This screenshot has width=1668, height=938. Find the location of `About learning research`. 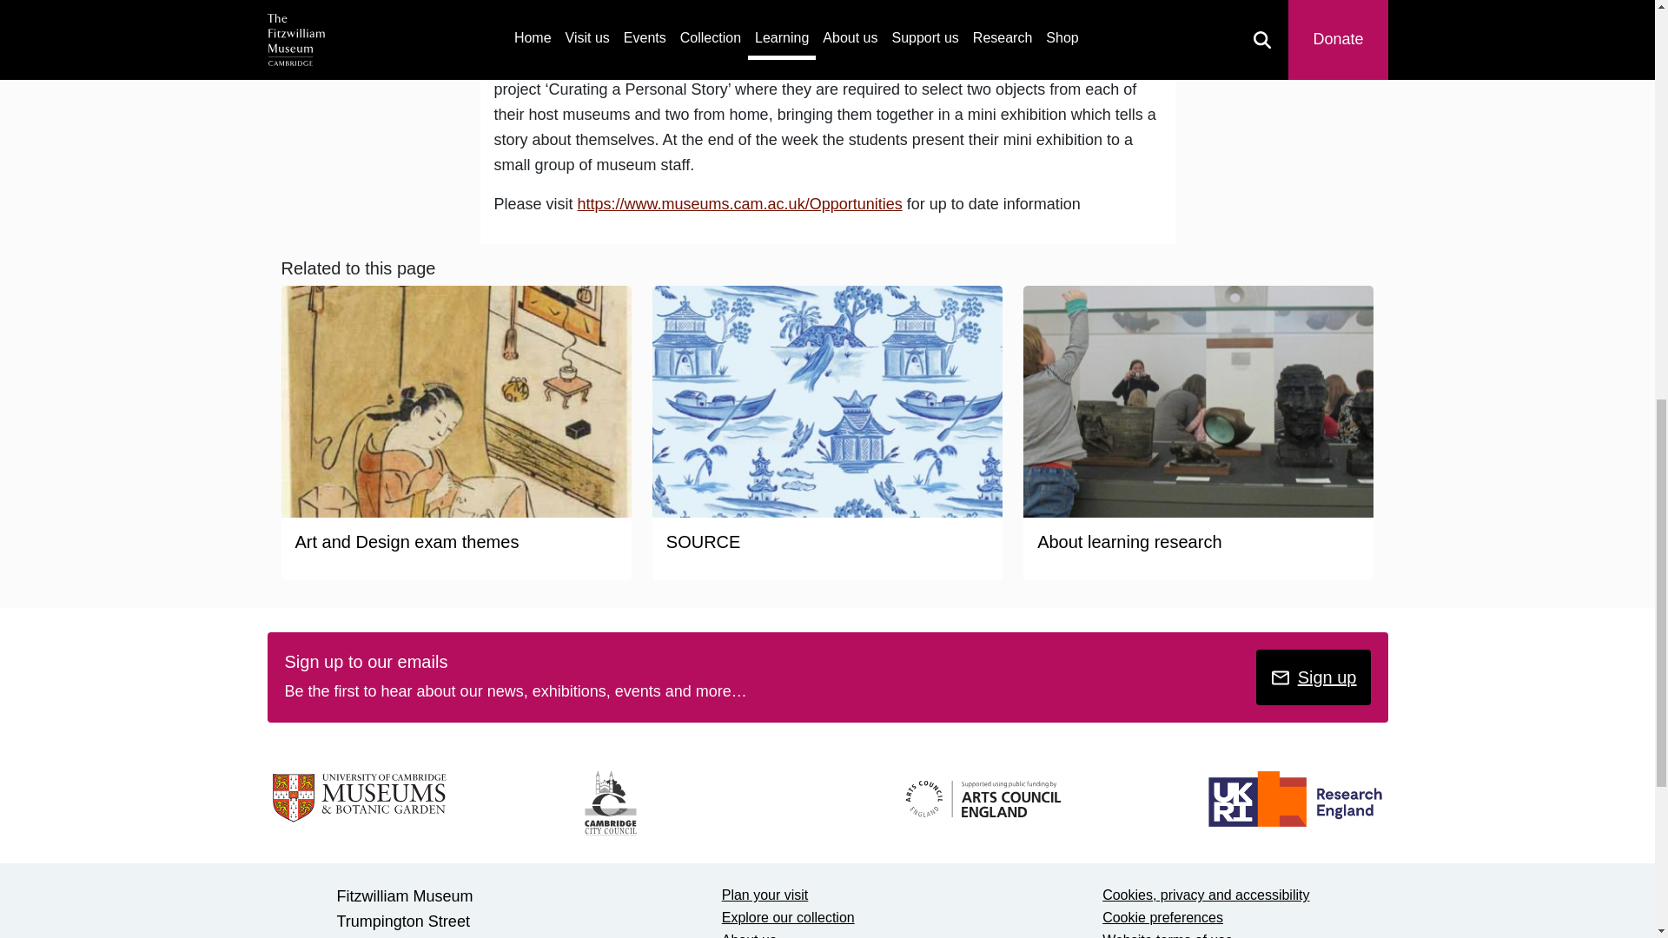

About learning research is located at coordinates (1129, 542).